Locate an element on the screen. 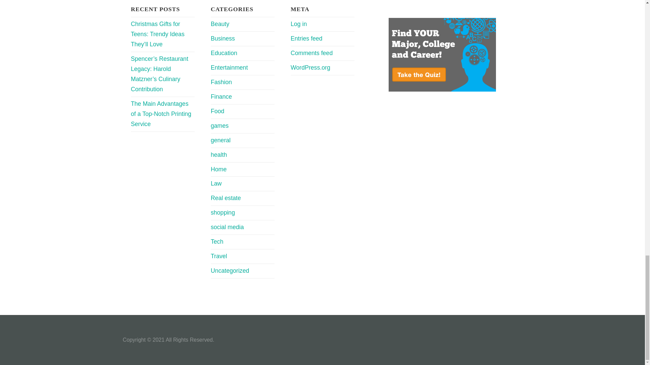 This screenshot has width=650, height=365. Entertainment is located at coordinates (229, 68).